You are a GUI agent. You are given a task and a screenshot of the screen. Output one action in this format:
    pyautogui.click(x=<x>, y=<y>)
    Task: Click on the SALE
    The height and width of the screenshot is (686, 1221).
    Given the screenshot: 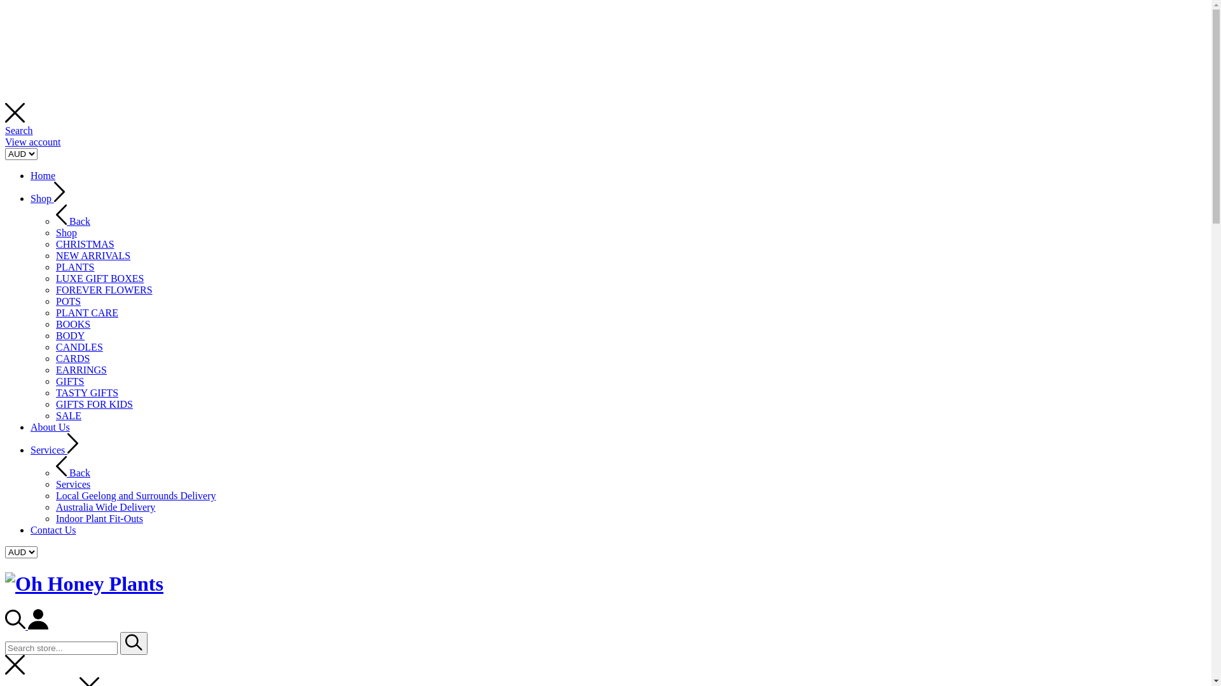 What is the action you would take?
    pyautogui.click(x=69, y=415)
    